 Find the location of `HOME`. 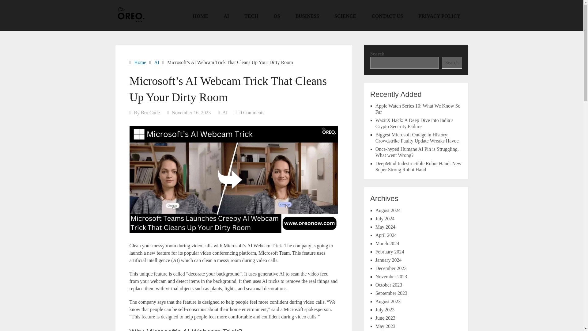

HOME is located at coordinates (201, 16).